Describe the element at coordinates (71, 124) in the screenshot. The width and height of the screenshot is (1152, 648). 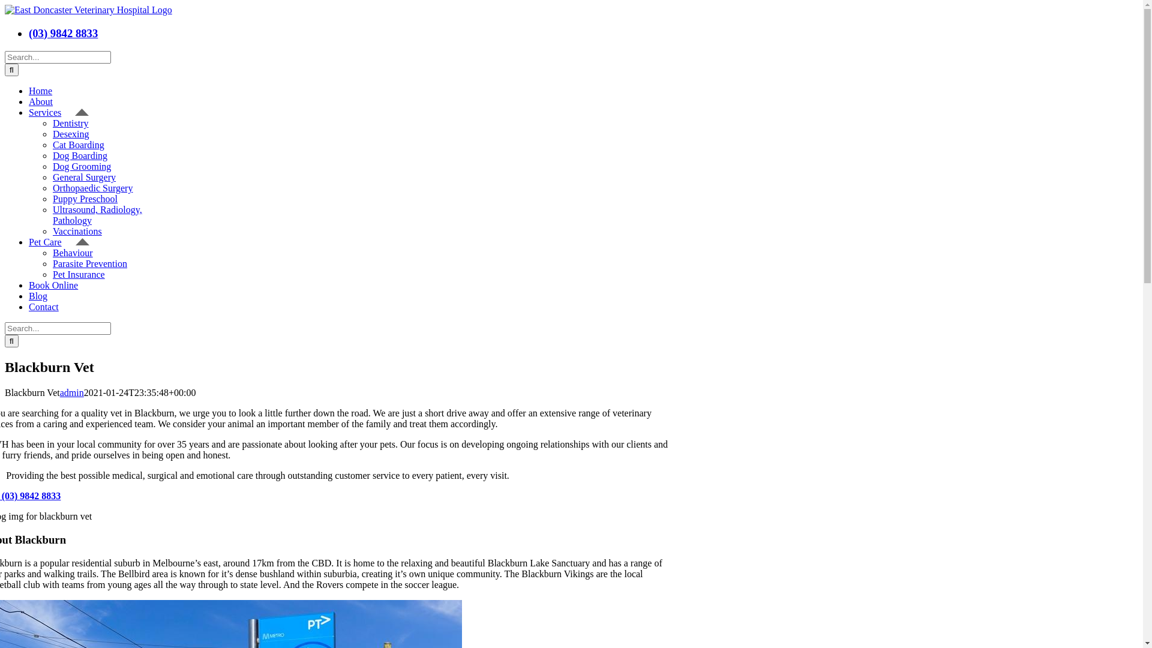
I see `Dentistry` at that location.